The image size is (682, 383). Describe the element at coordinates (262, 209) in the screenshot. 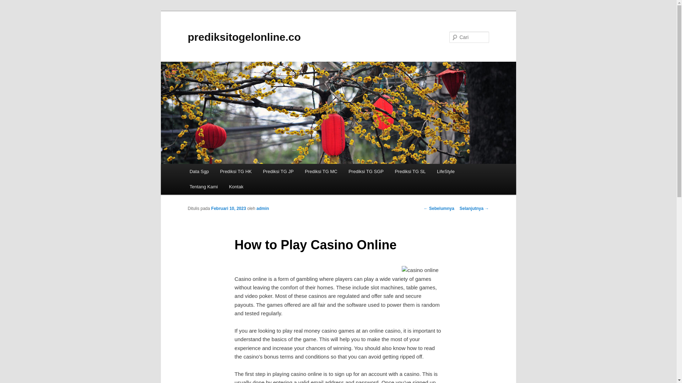

I see `Lihat semua tulisan oleh admin` at that location.